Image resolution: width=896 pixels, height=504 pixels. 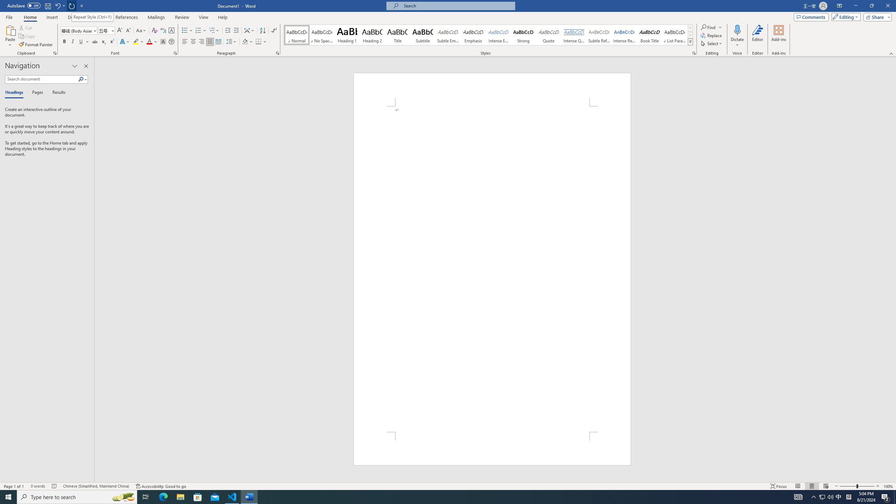 What do you see at coordinates (690, 28) in the screenshot?
I see `Row up` at bounding box center [690, 28].